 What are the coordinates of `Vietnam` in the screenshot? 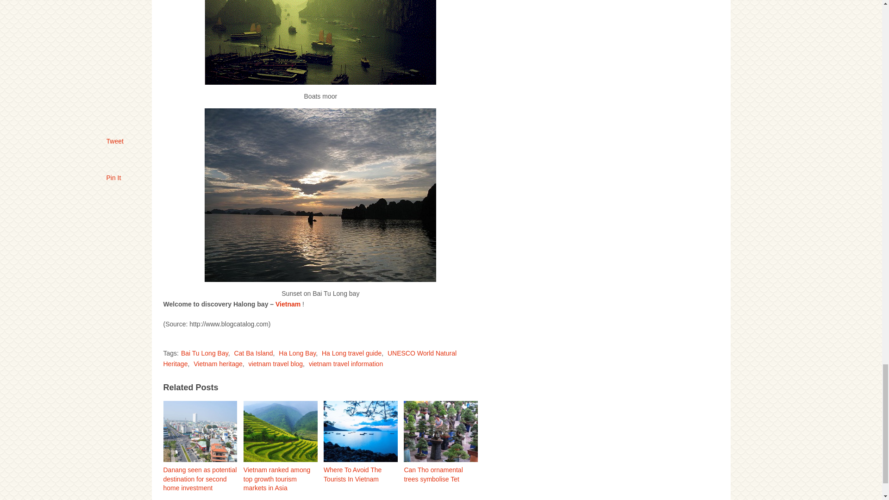 It's located at (288, 304).